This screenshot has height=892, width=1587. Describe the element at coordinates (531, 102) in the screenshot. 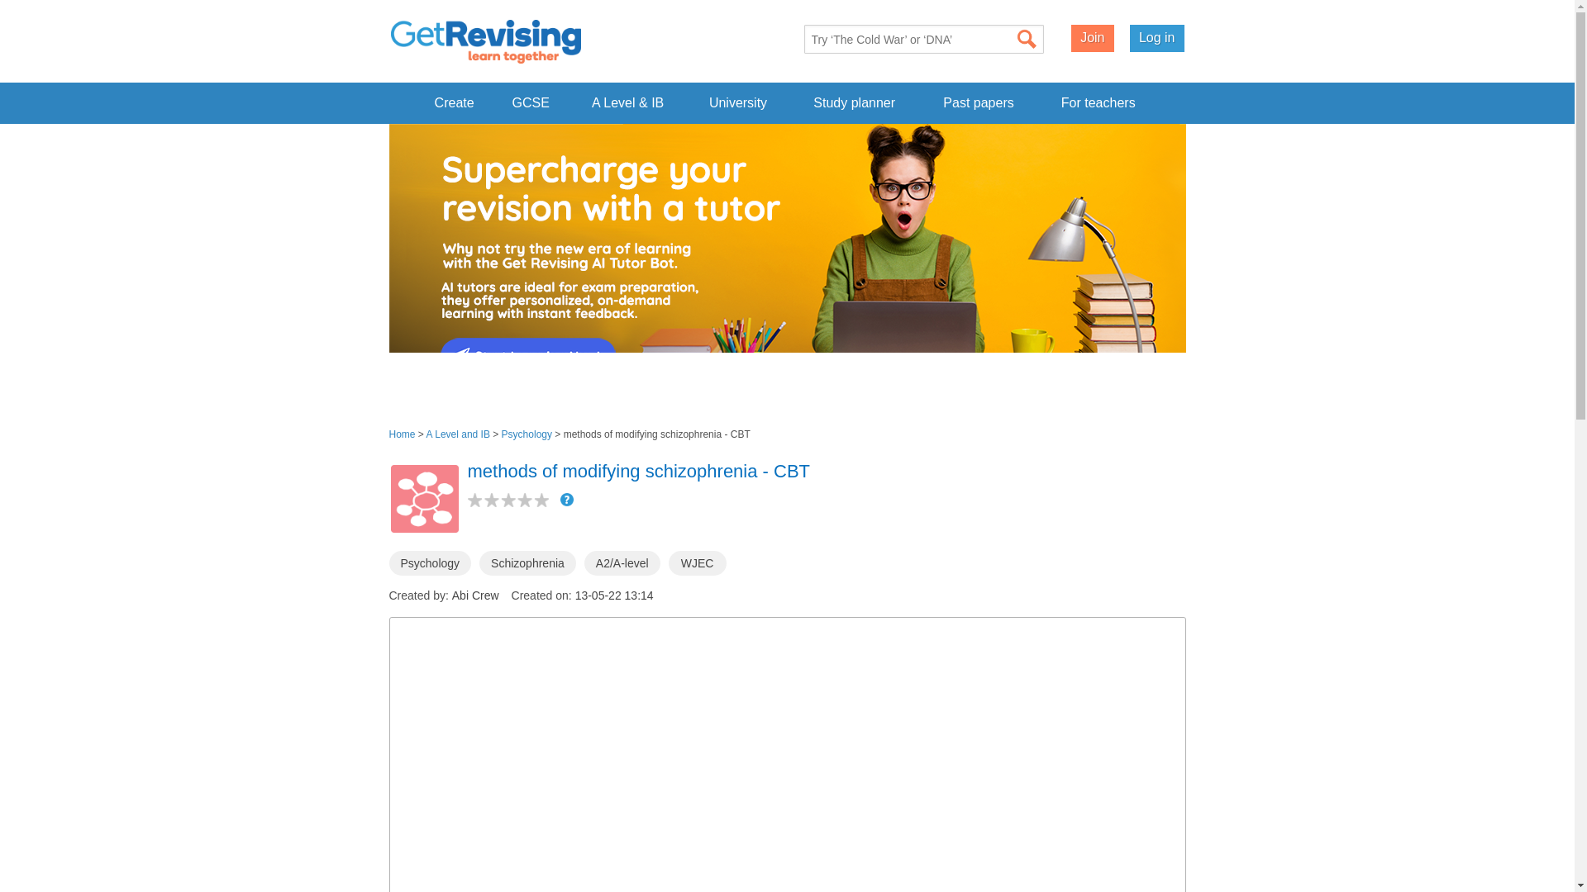

I see `GCSE` at that location.